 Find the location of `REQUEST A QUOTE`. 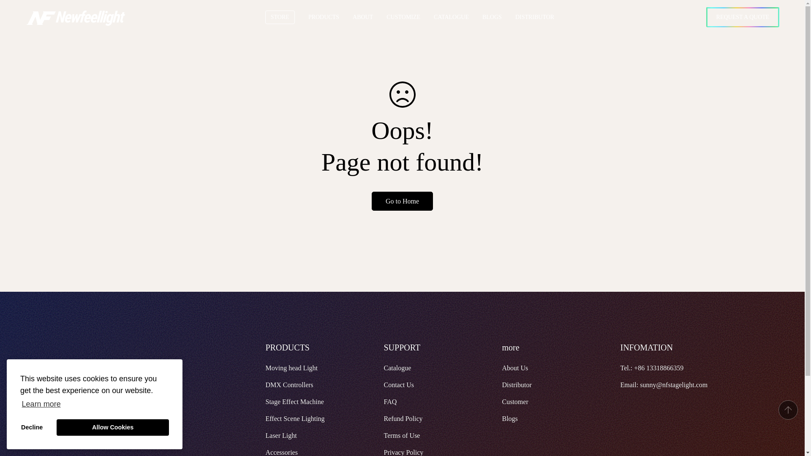

REQUEST A QUOTE is located at coordinates (743, 17).